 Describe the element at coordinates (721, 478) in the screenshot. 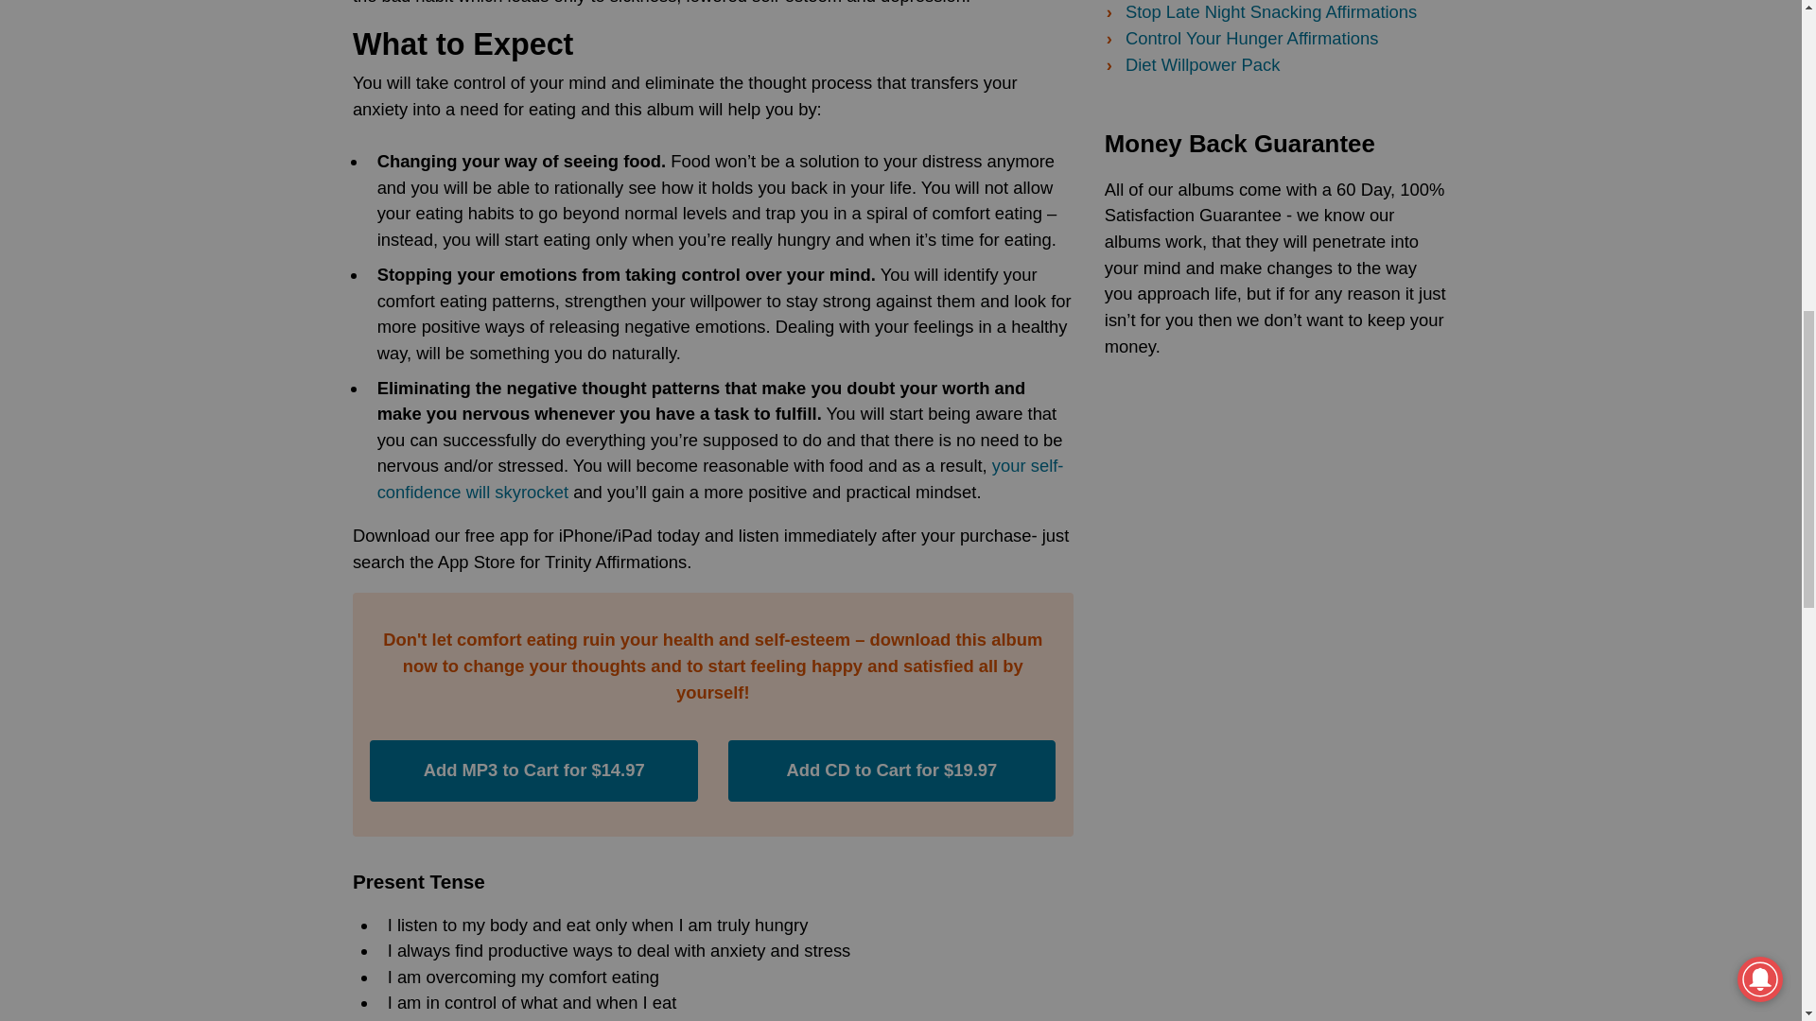

I see `your self-confidence will skyrocket` at that location.